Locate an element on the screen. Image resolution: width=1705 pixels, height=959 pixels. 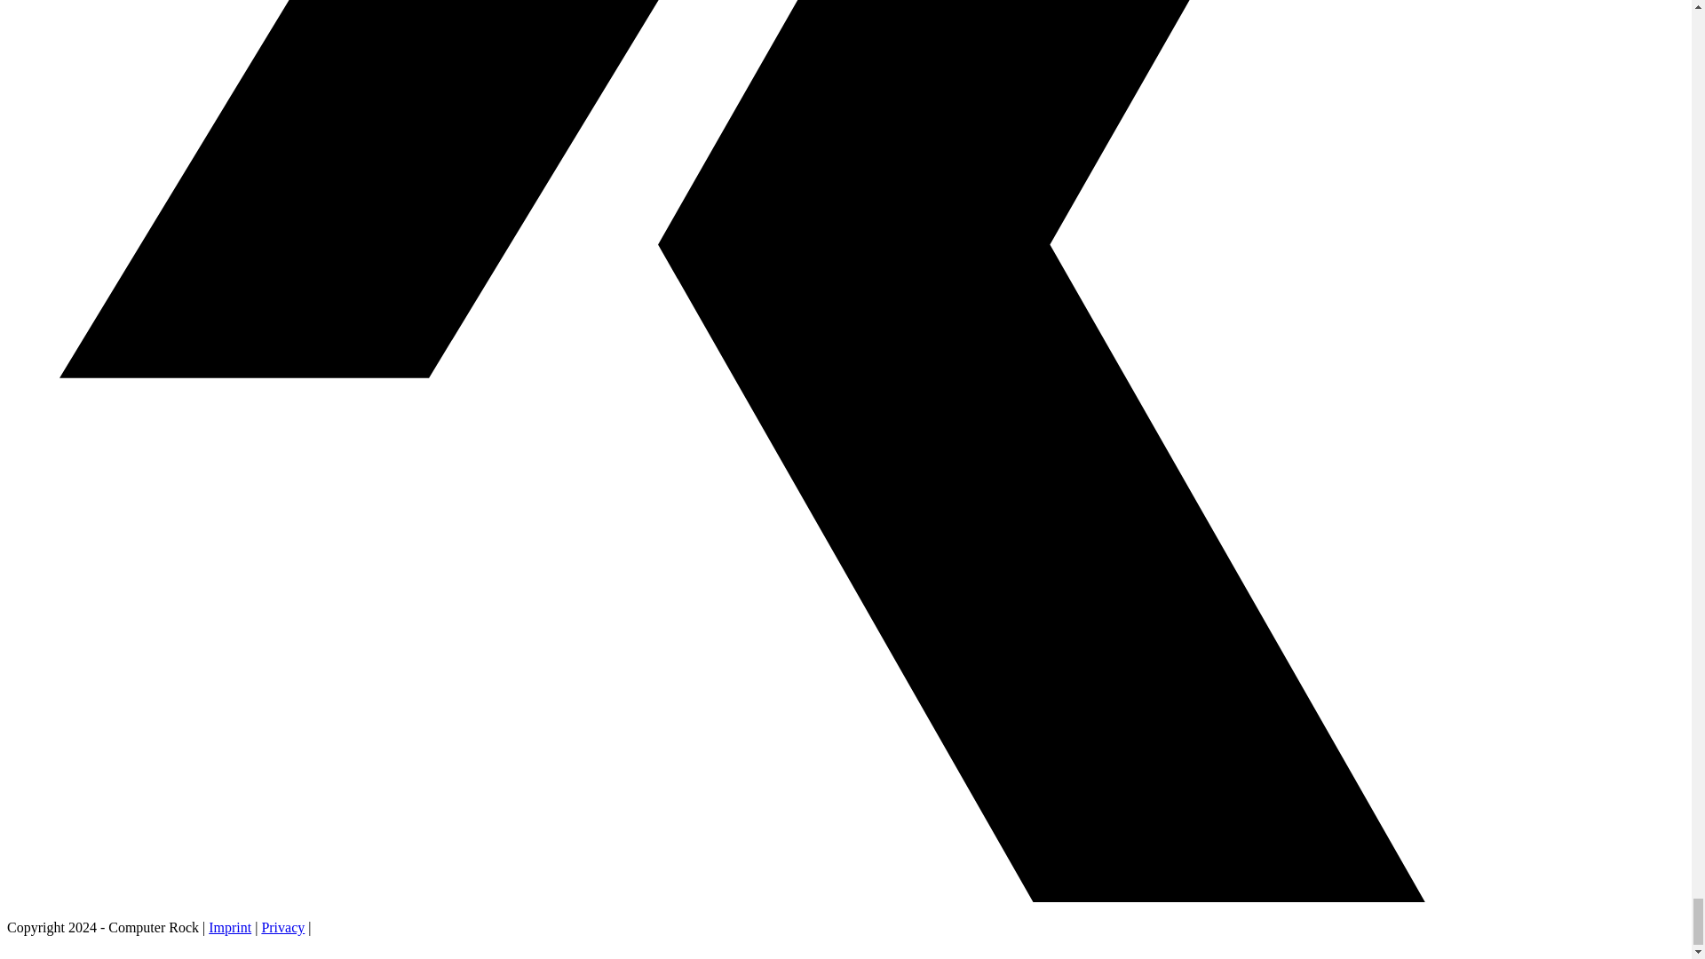
Privacy is located at coordinates (282, 927).